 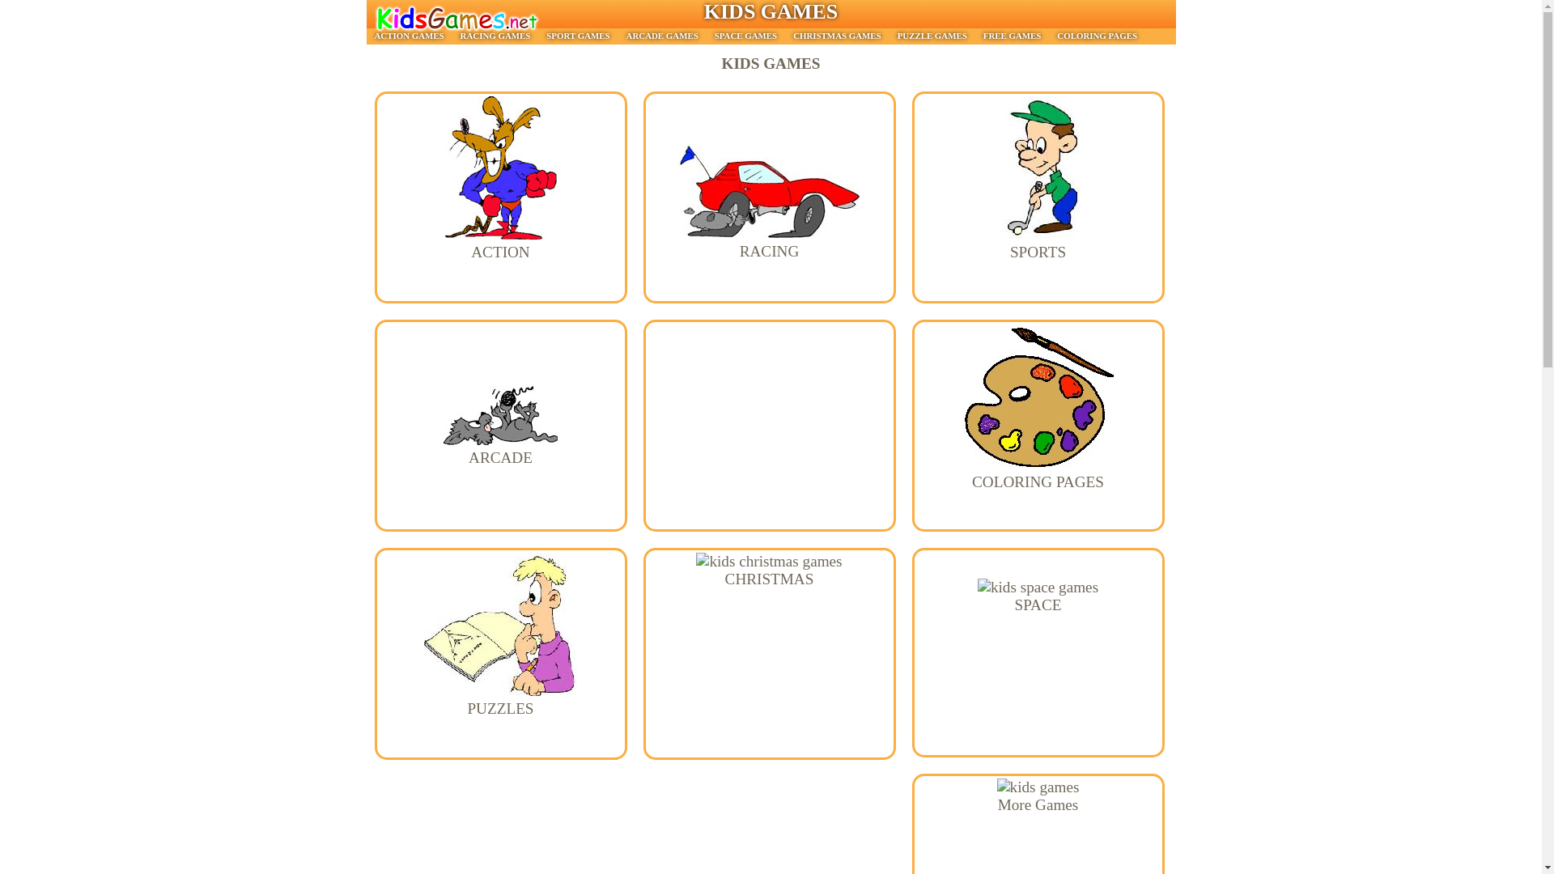 What do you see at coordinates (771, 11) in the screenshot?
I see `KIDS GAMES` at bounding box center [771, 11].